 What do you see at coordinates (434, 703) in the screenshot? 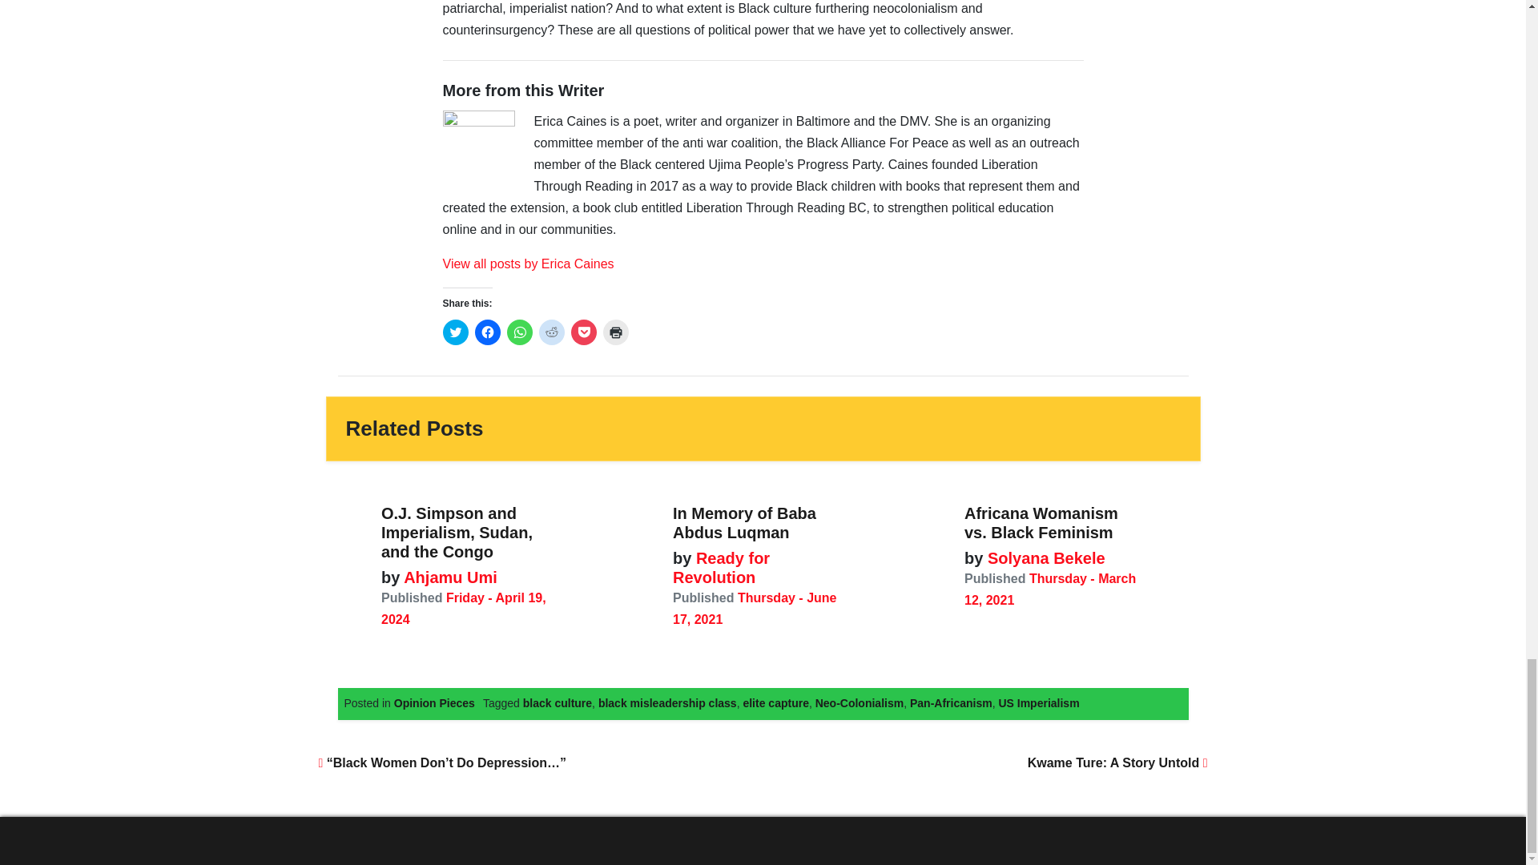
I see `Opinion Pieces` at bounding box center [434, 703].